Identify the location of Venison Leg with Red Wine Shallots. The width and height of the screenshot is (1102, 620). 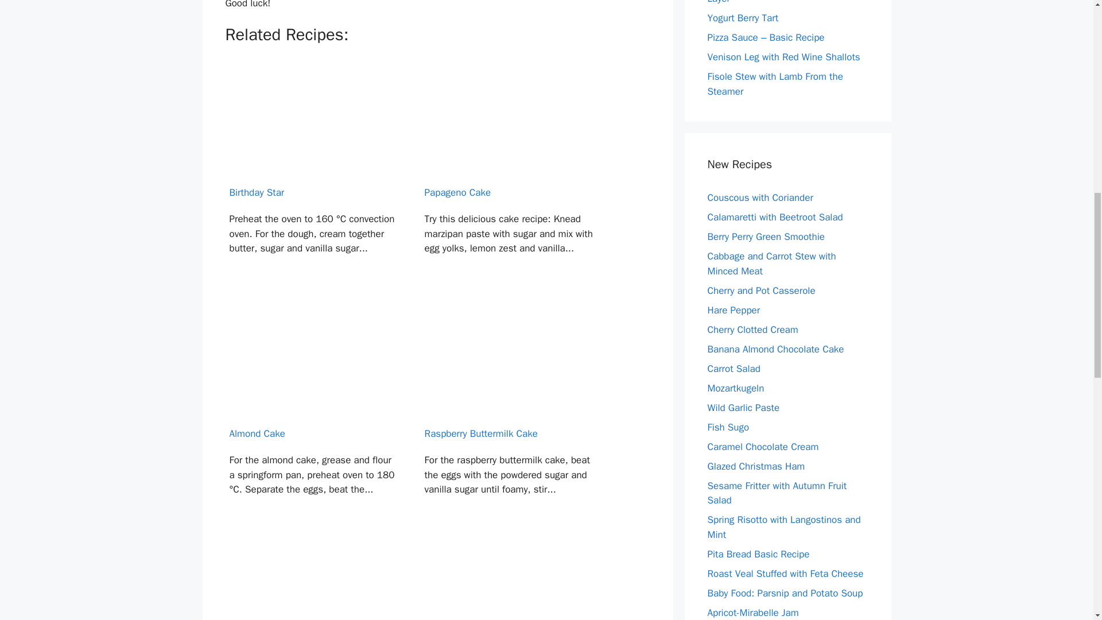
(783, 57).